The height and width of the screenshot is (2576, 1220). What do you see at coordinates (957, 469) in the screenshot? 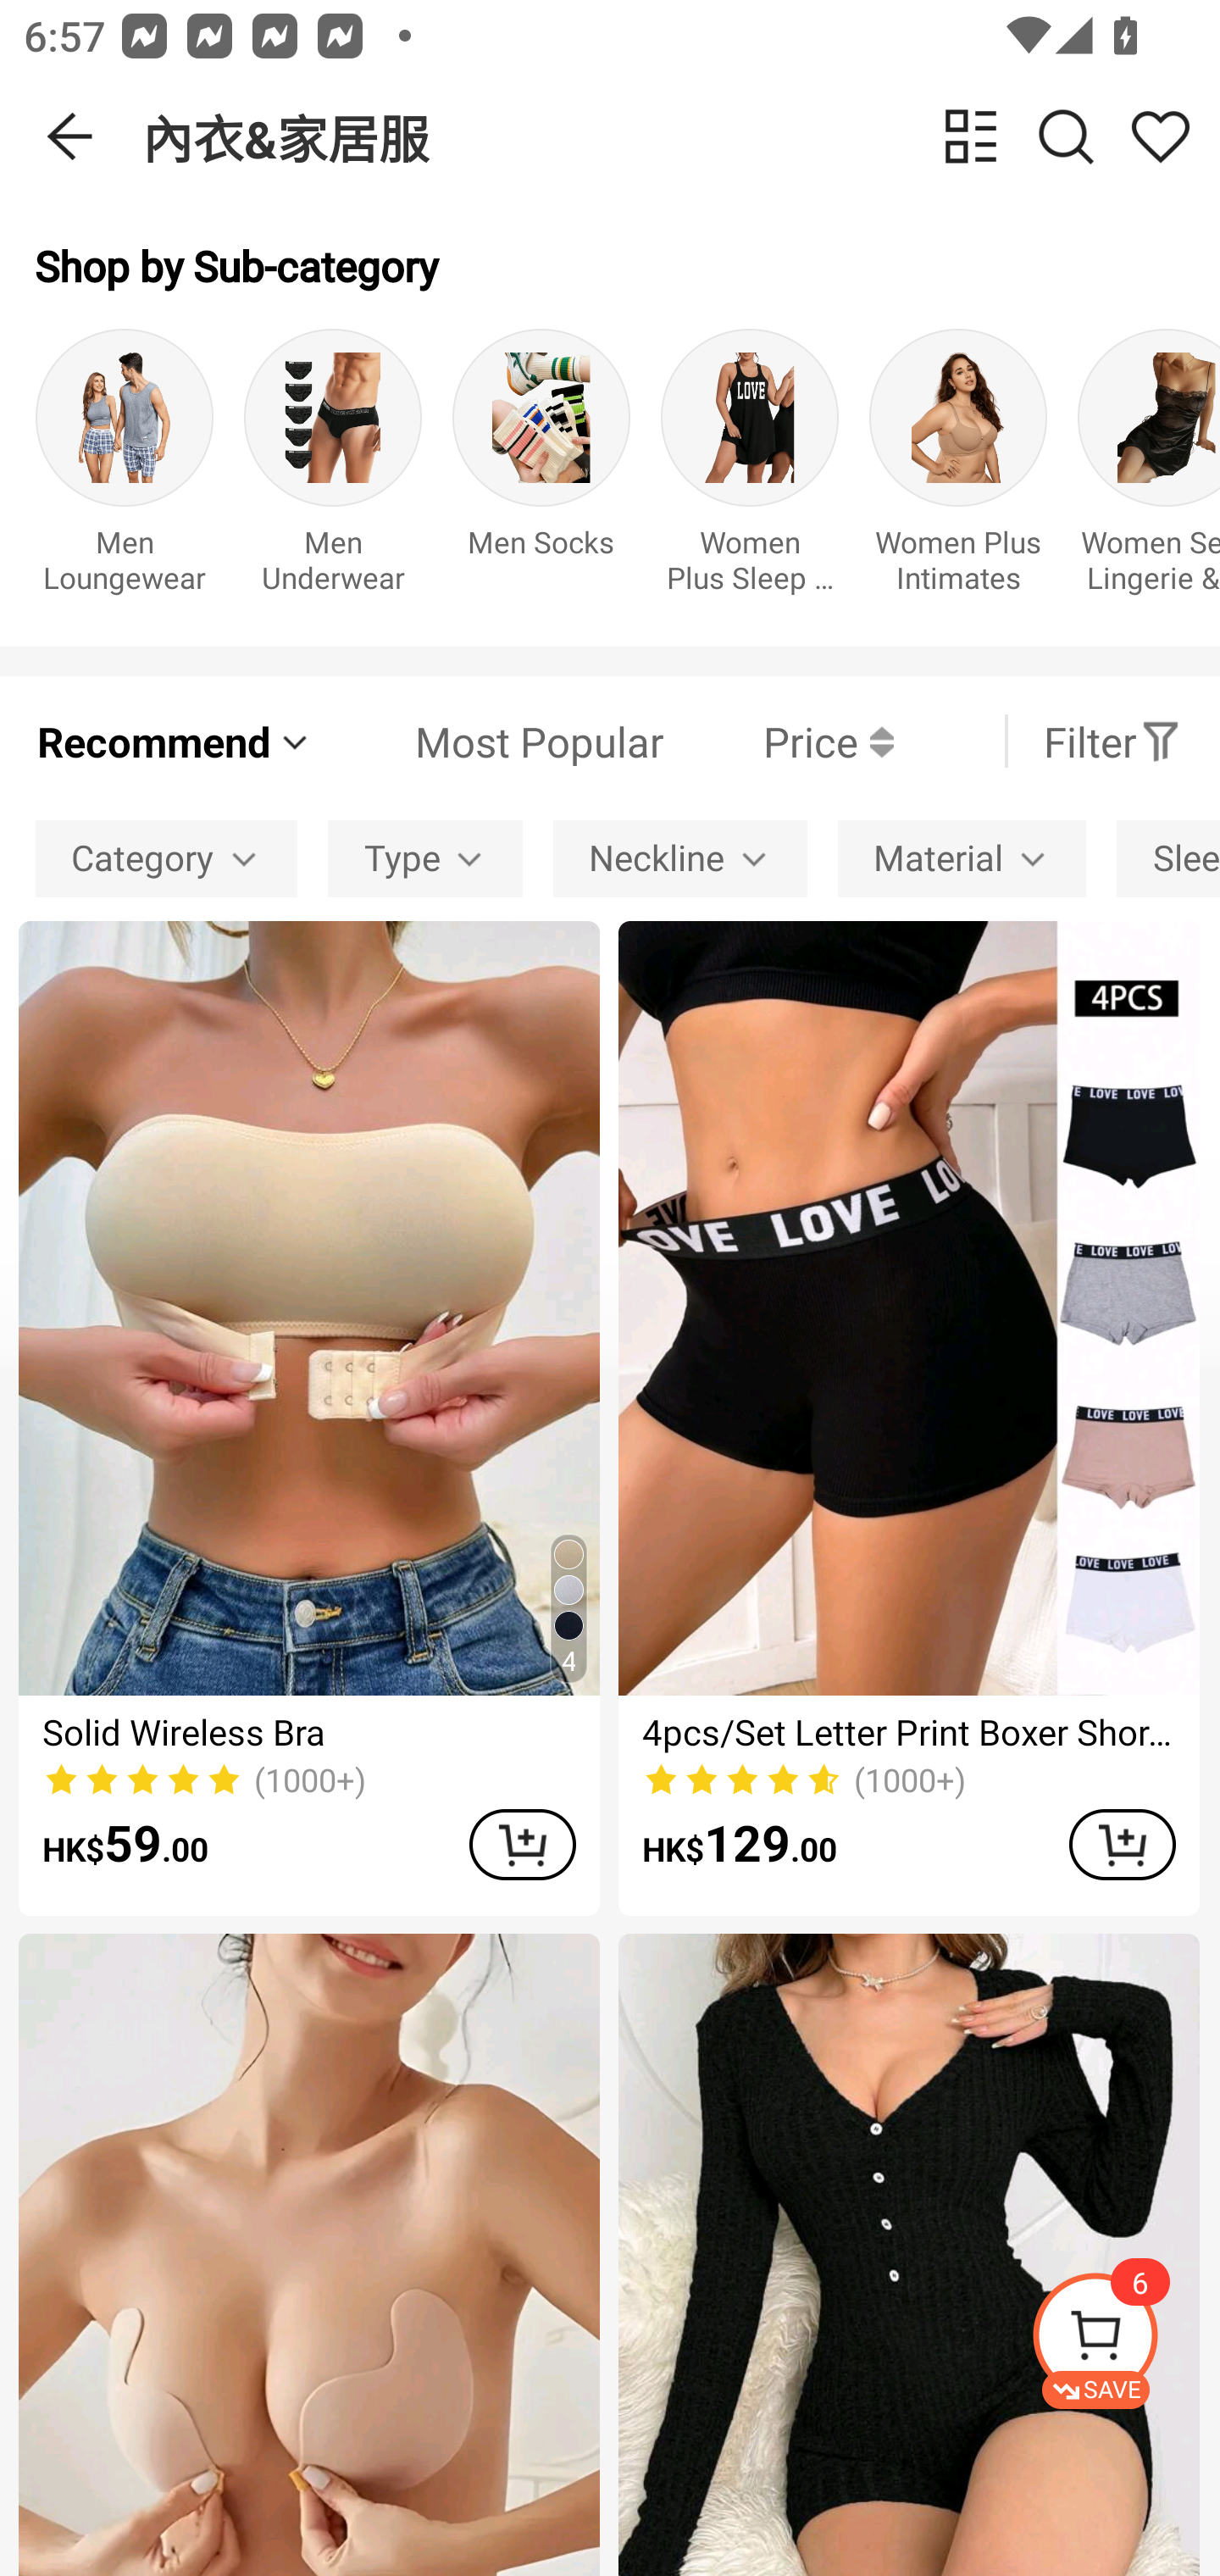
I see `Women Plus Intimates` at bounding box center [957, 469].